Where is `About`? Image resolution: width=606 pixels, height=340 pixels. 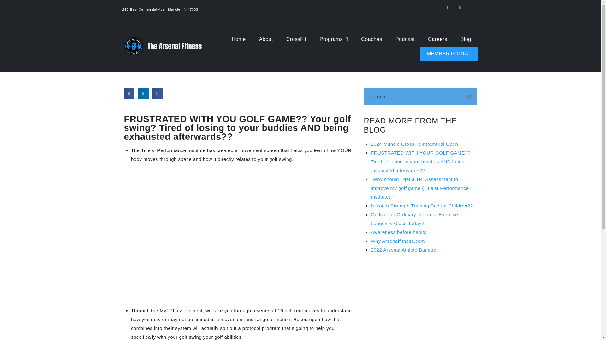
About is located at coordinates (266, 39).